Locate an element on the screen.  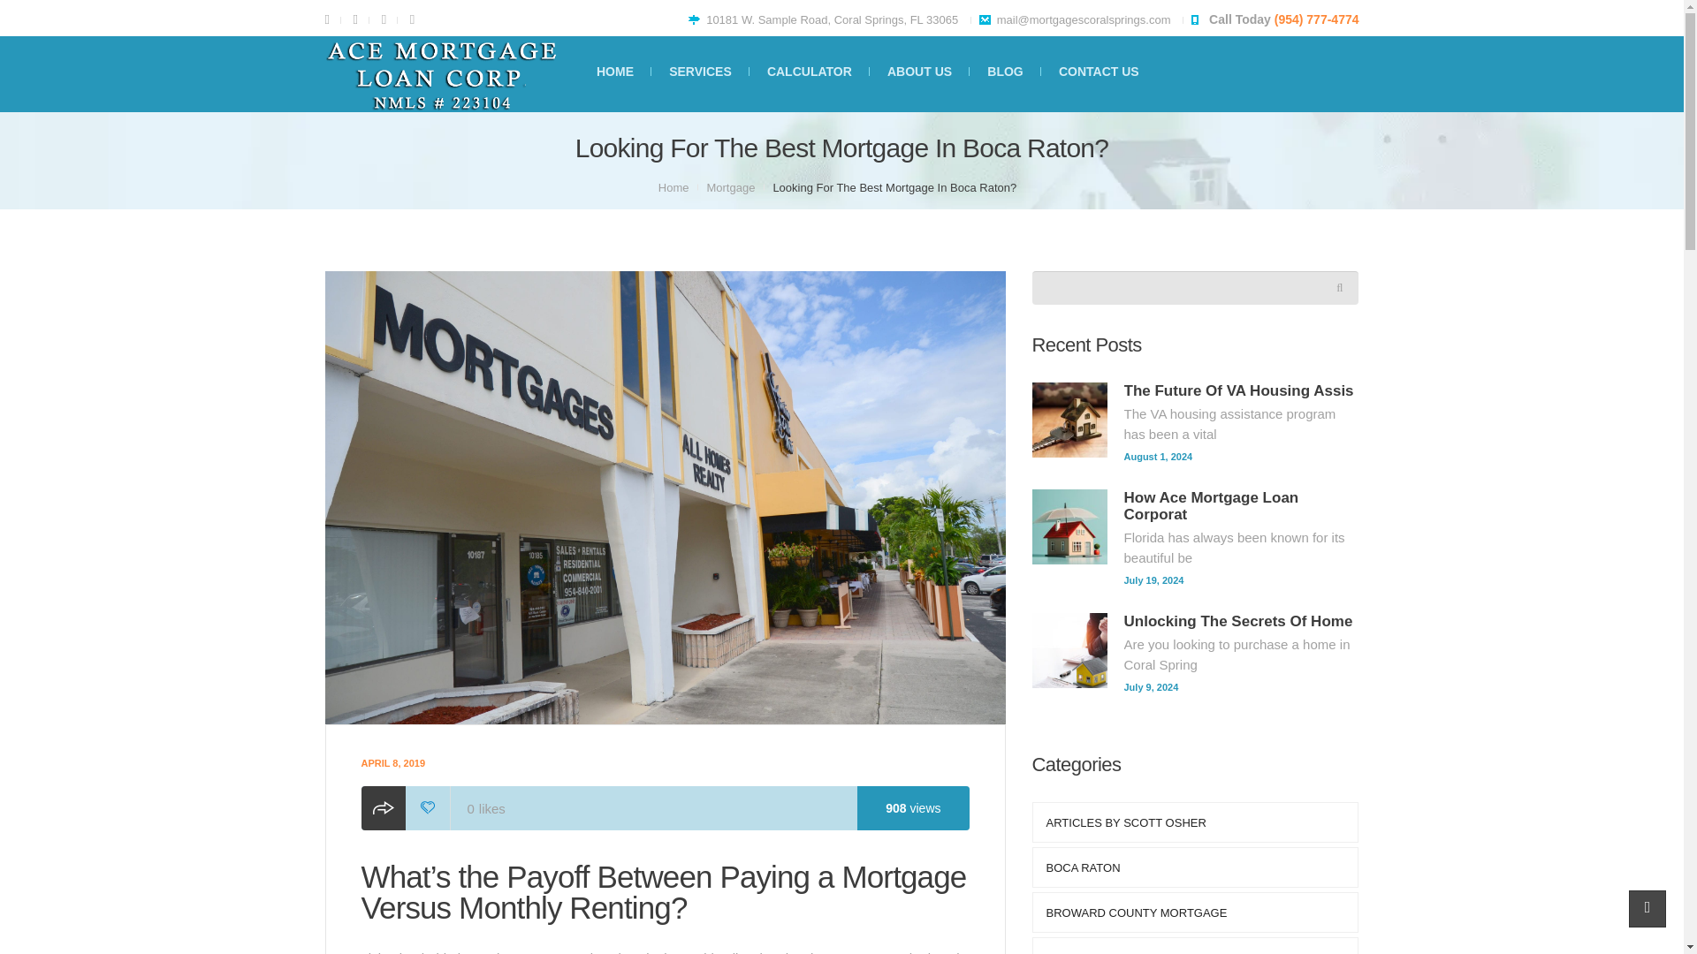
Search is located at coordinates (1323, 286).